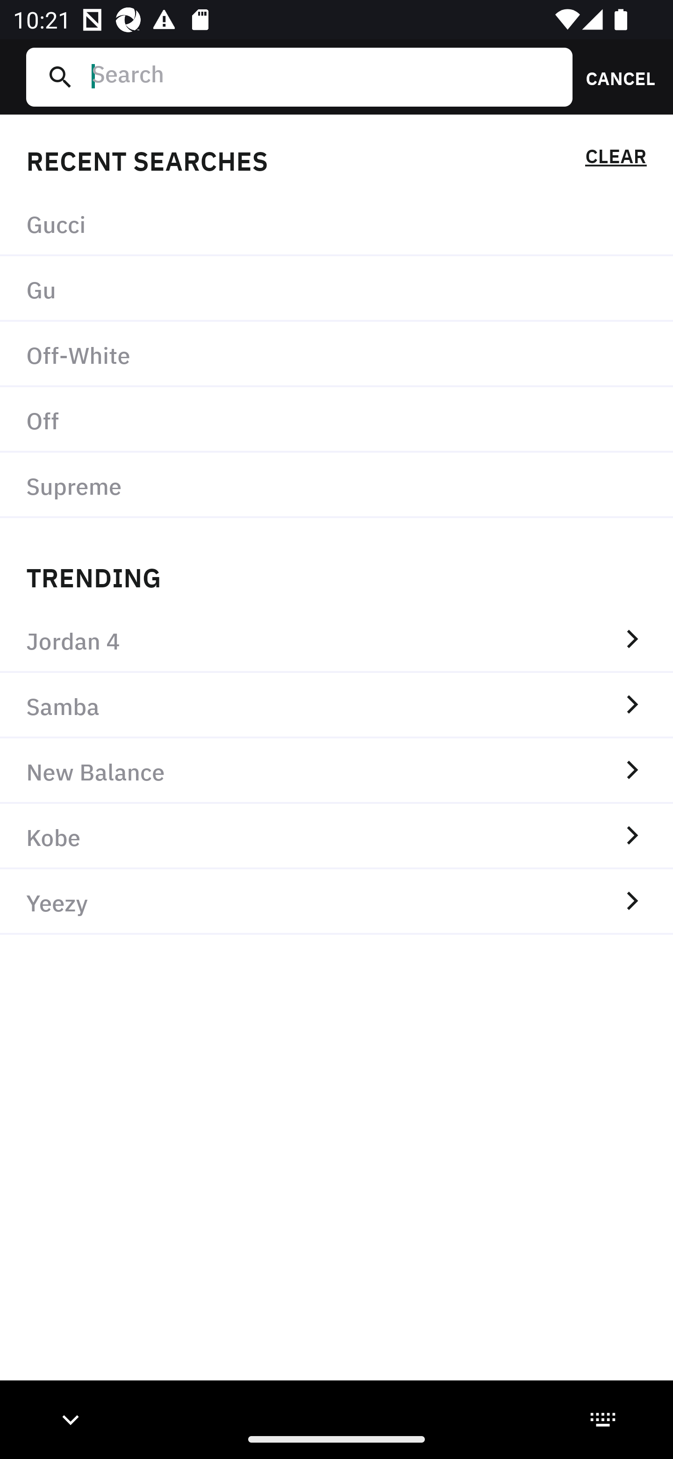  Describe the element at coordinates (336, 837) in the screenshot. I see `Kobe ` at that location.